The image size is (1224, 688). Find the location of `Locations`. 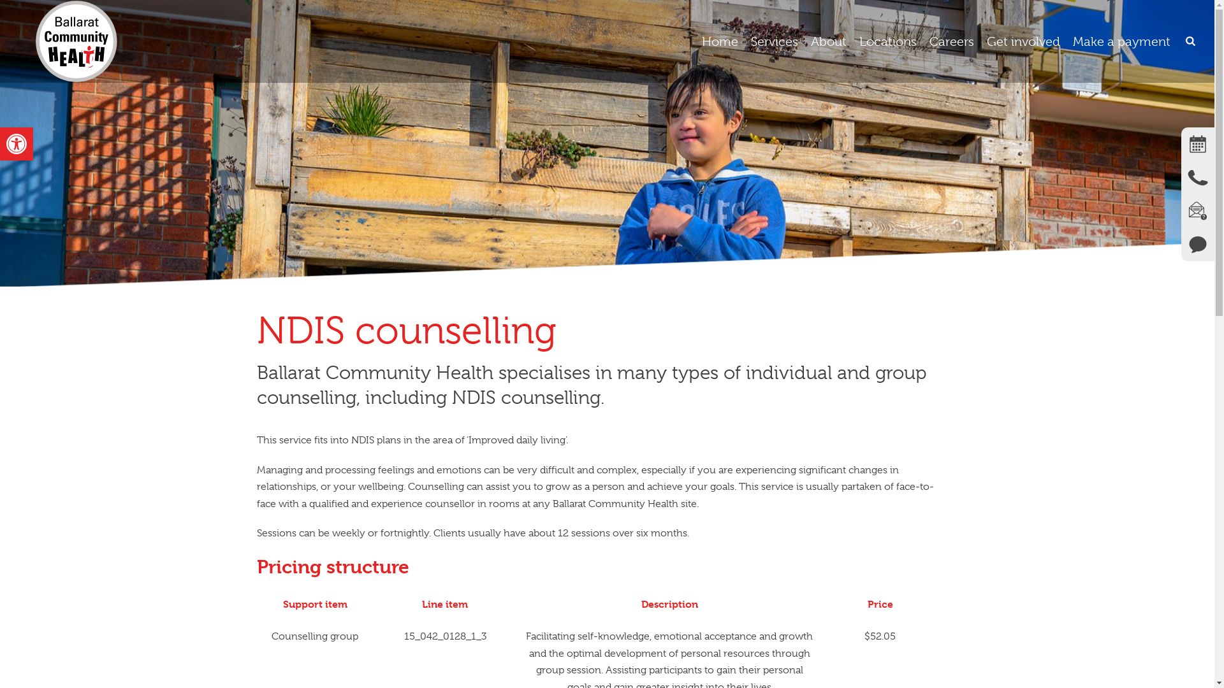

Locations is located at coordinates (888, 42).